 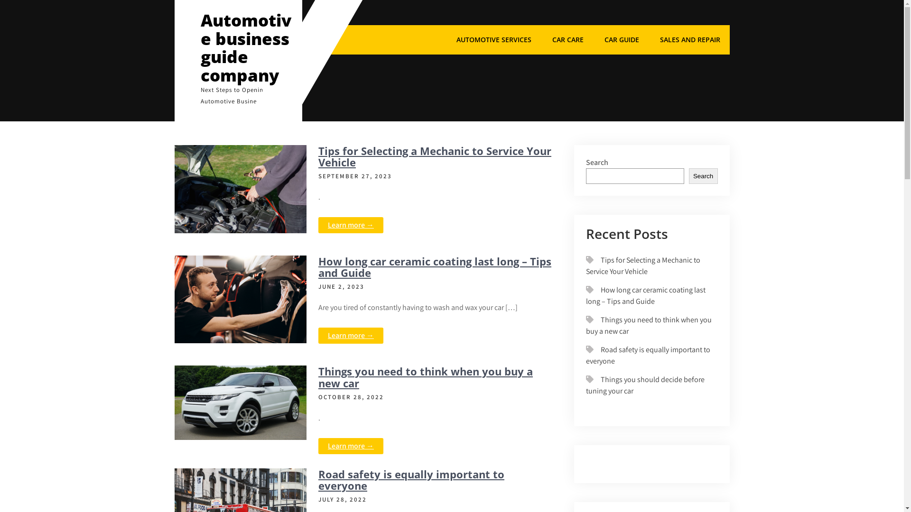 I want to click on SALES AND REPAIR, so click(x=690, y=40).